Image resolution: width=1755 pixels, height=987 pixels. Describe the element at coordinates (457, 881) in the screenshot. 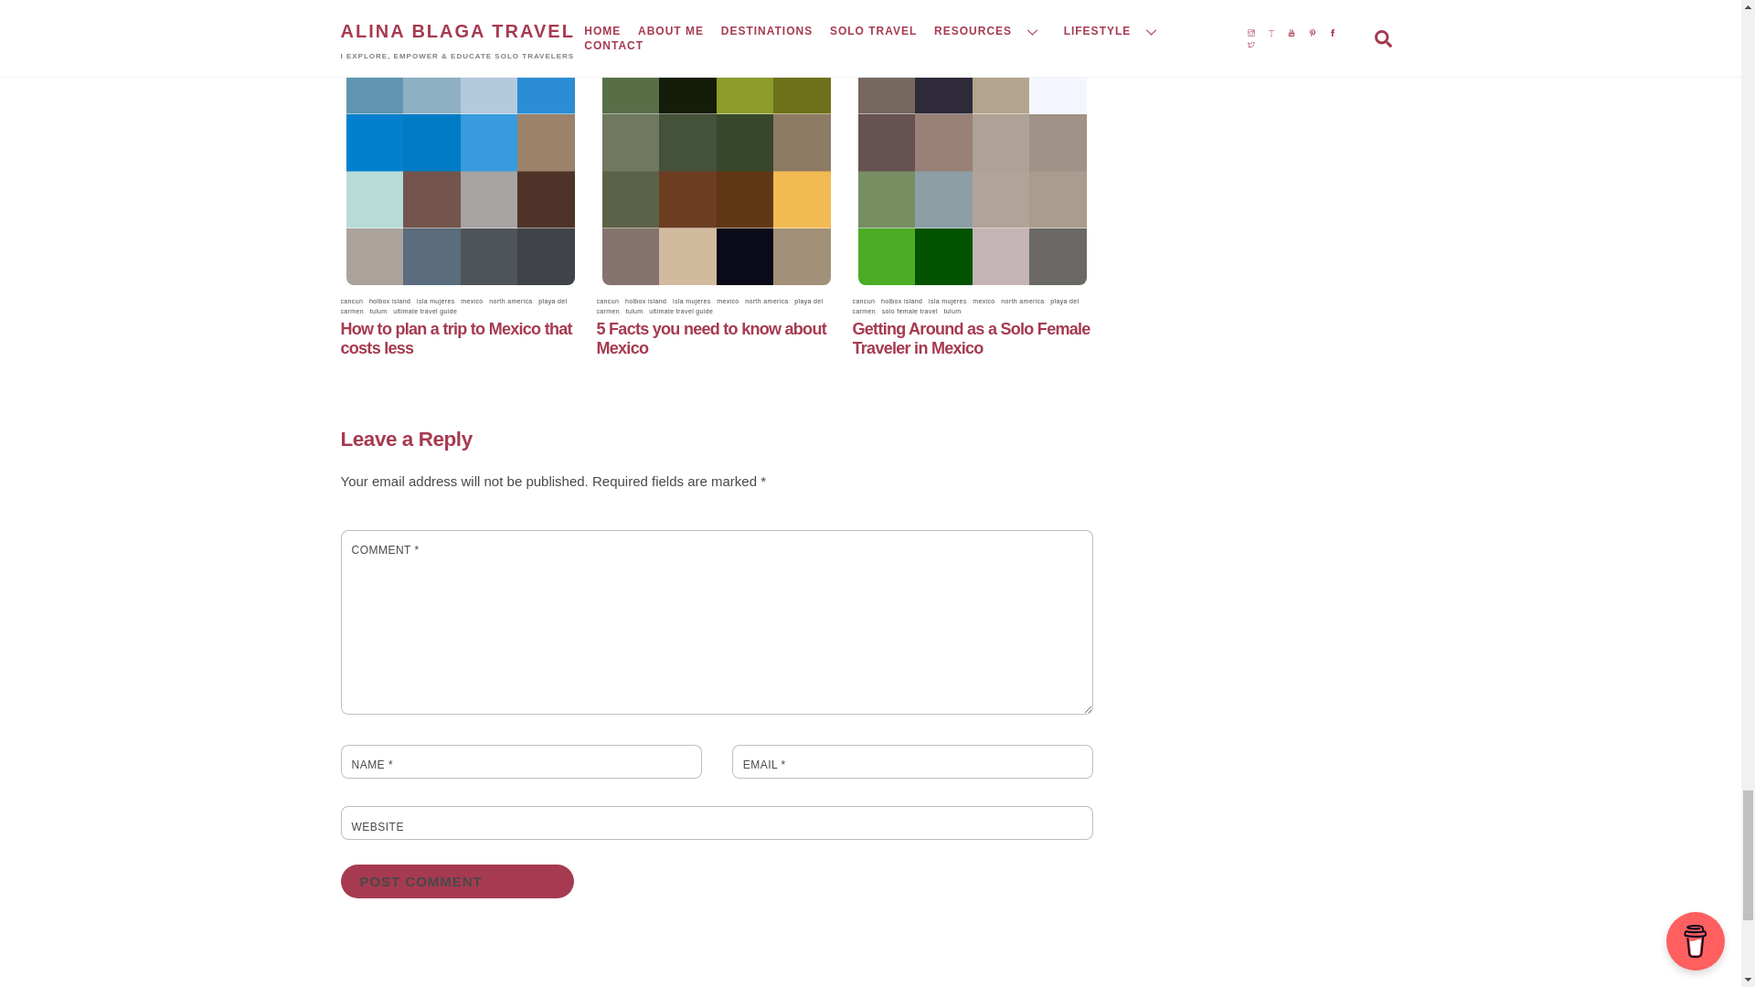

I see `Post Comment` at that location.